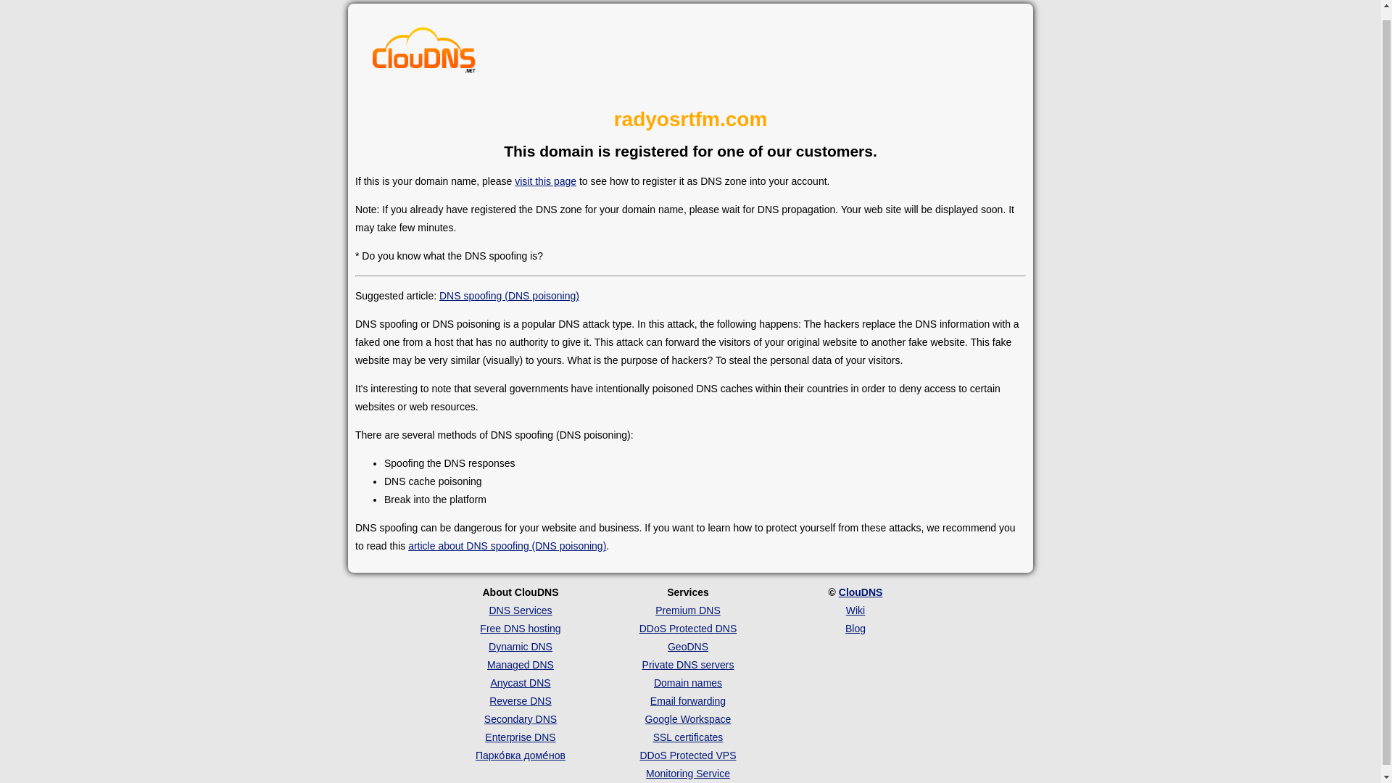 The width and height of the screenshot is (1392, 783). Describe the element at coordinates (521, 719) in the screenshot. I see `Secondary DNS` at that location.